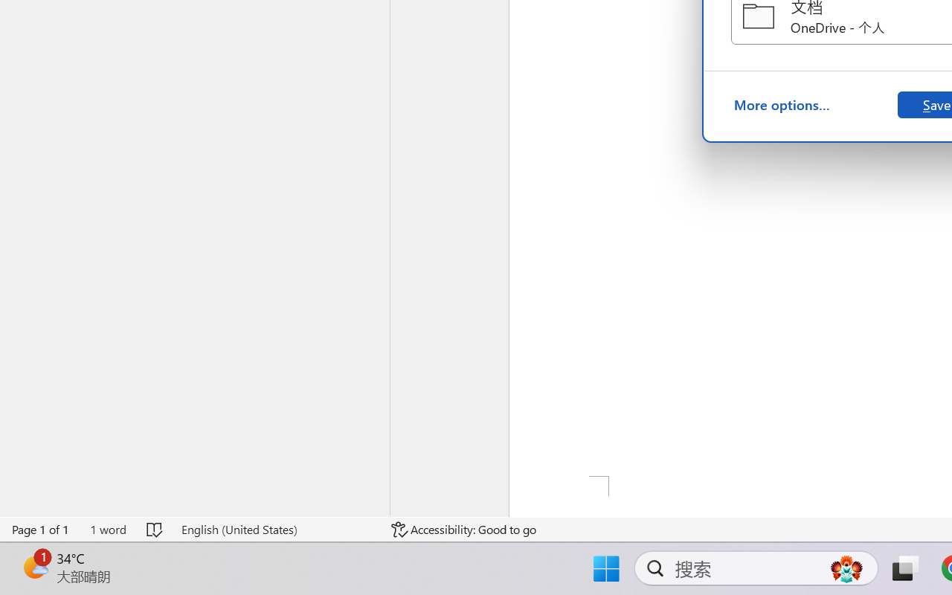 This screenshot has height=595, width=952. Describe the element at coordinates (108, 530) in the screenshot. I see `Word Count 1 word` at that location.